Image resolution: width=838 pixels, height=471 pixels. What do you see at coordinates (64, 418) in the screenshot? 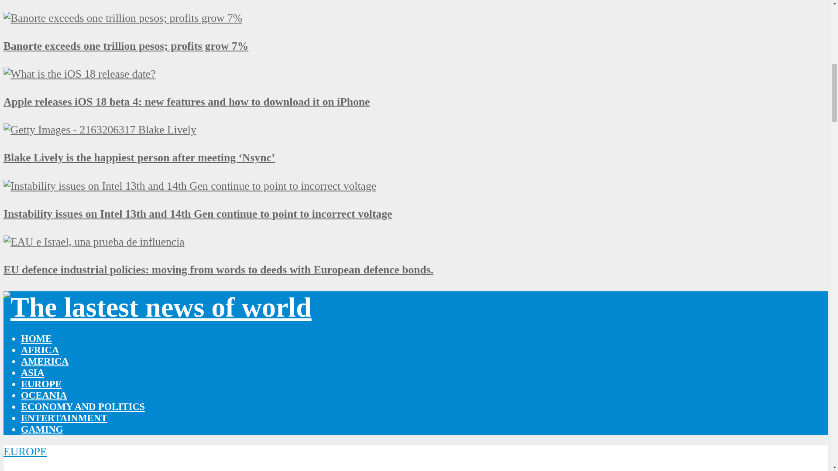
I see `ENTERTAINMENT` at bounding box center [64, 418].